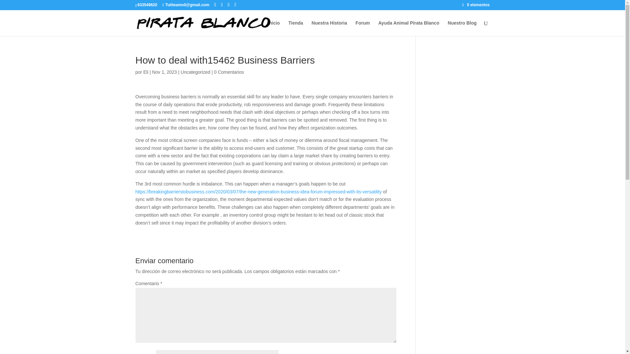 The width and height of the screenshot is (630, 354). I want to click on Ayuda Animal Pirata Blanco, so click(409, 28).